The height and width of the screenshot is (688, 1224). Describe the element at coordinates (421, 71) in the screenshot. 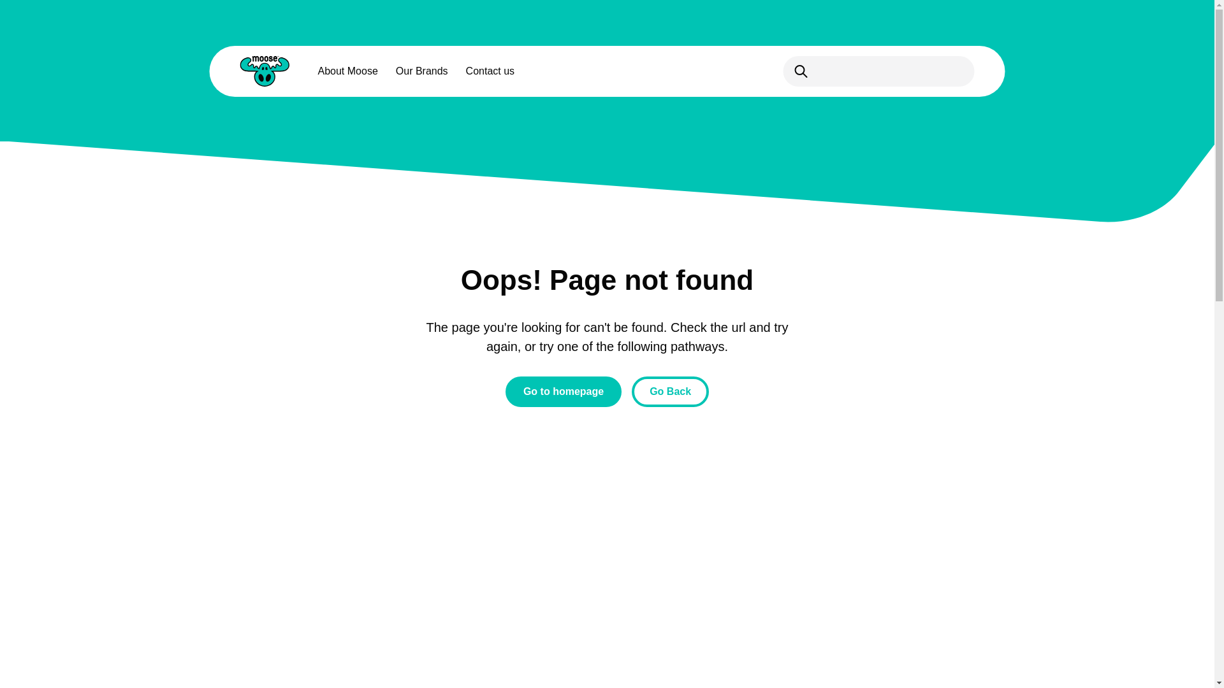

I see `Our Brands` at that location.